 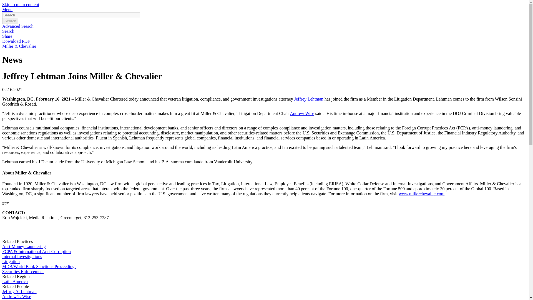 What do you see at coordinates (302, 113) in the screenshot?
I see `Andrew Wise` at bounding box center [302, 113].